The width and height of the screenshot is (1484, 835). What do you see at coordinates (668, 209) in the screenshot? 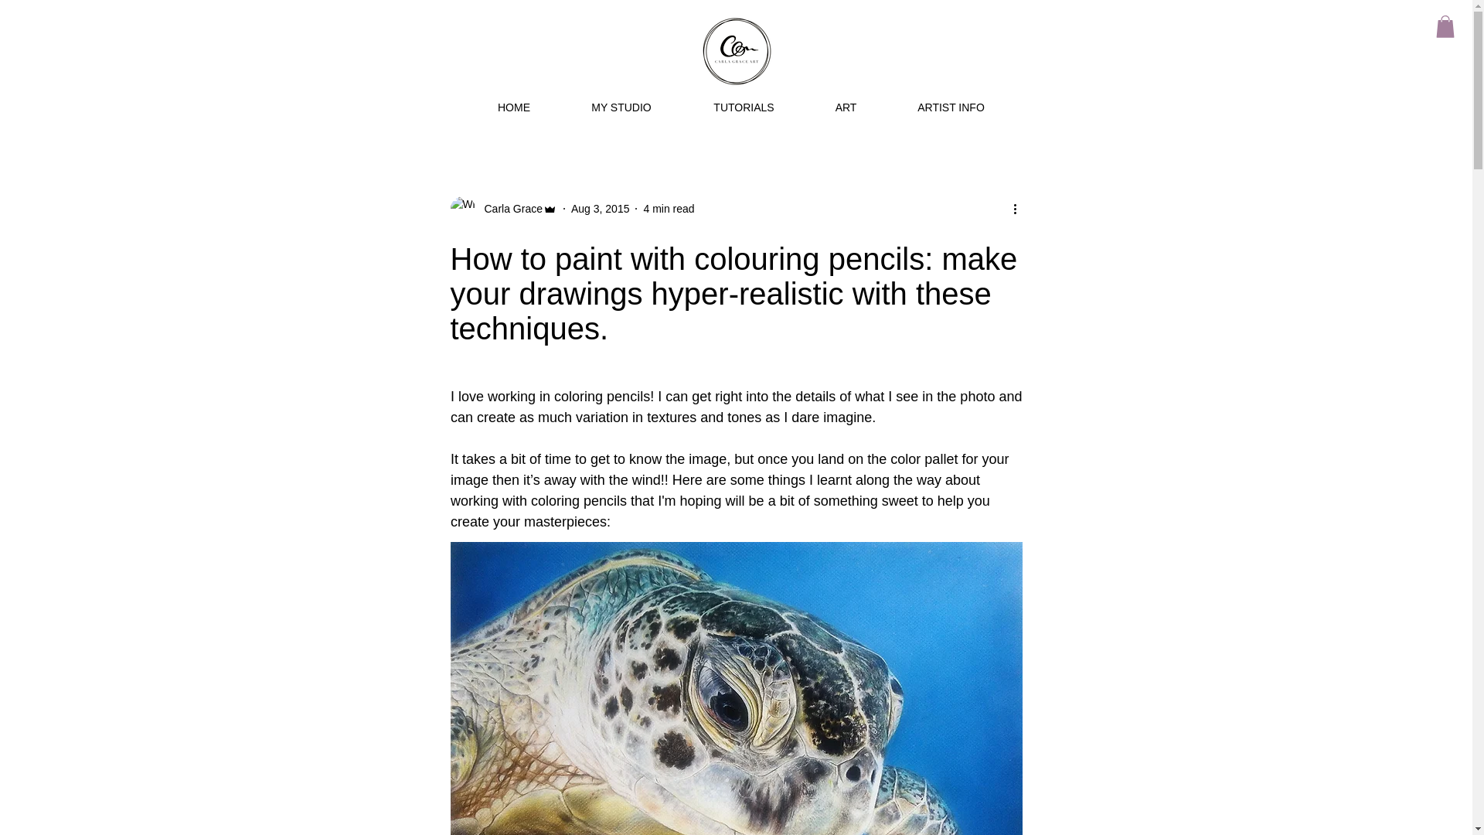
I see `4 min read` at bounding box center [668, 209].